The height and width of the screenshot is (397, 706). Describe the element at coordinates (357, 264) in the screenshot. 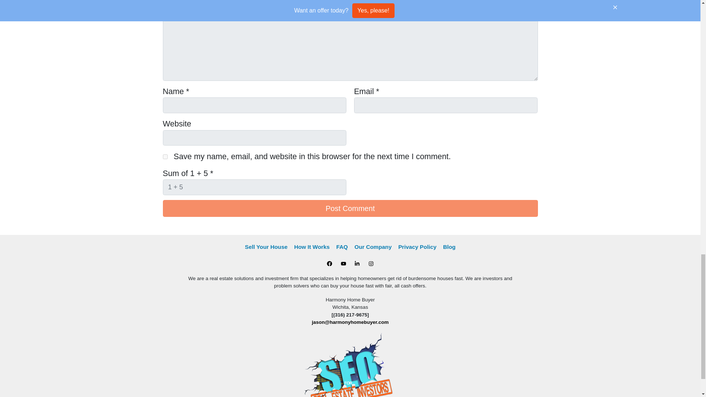

I see `LinkedIn` at that location.